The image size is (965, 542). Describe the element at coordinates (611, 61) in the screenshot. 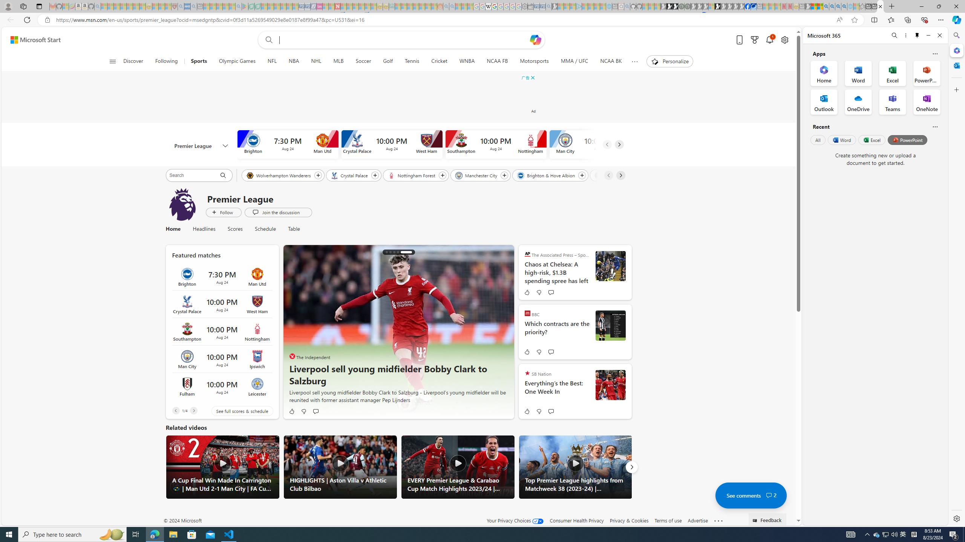

I see `NCAA BK` at that location.